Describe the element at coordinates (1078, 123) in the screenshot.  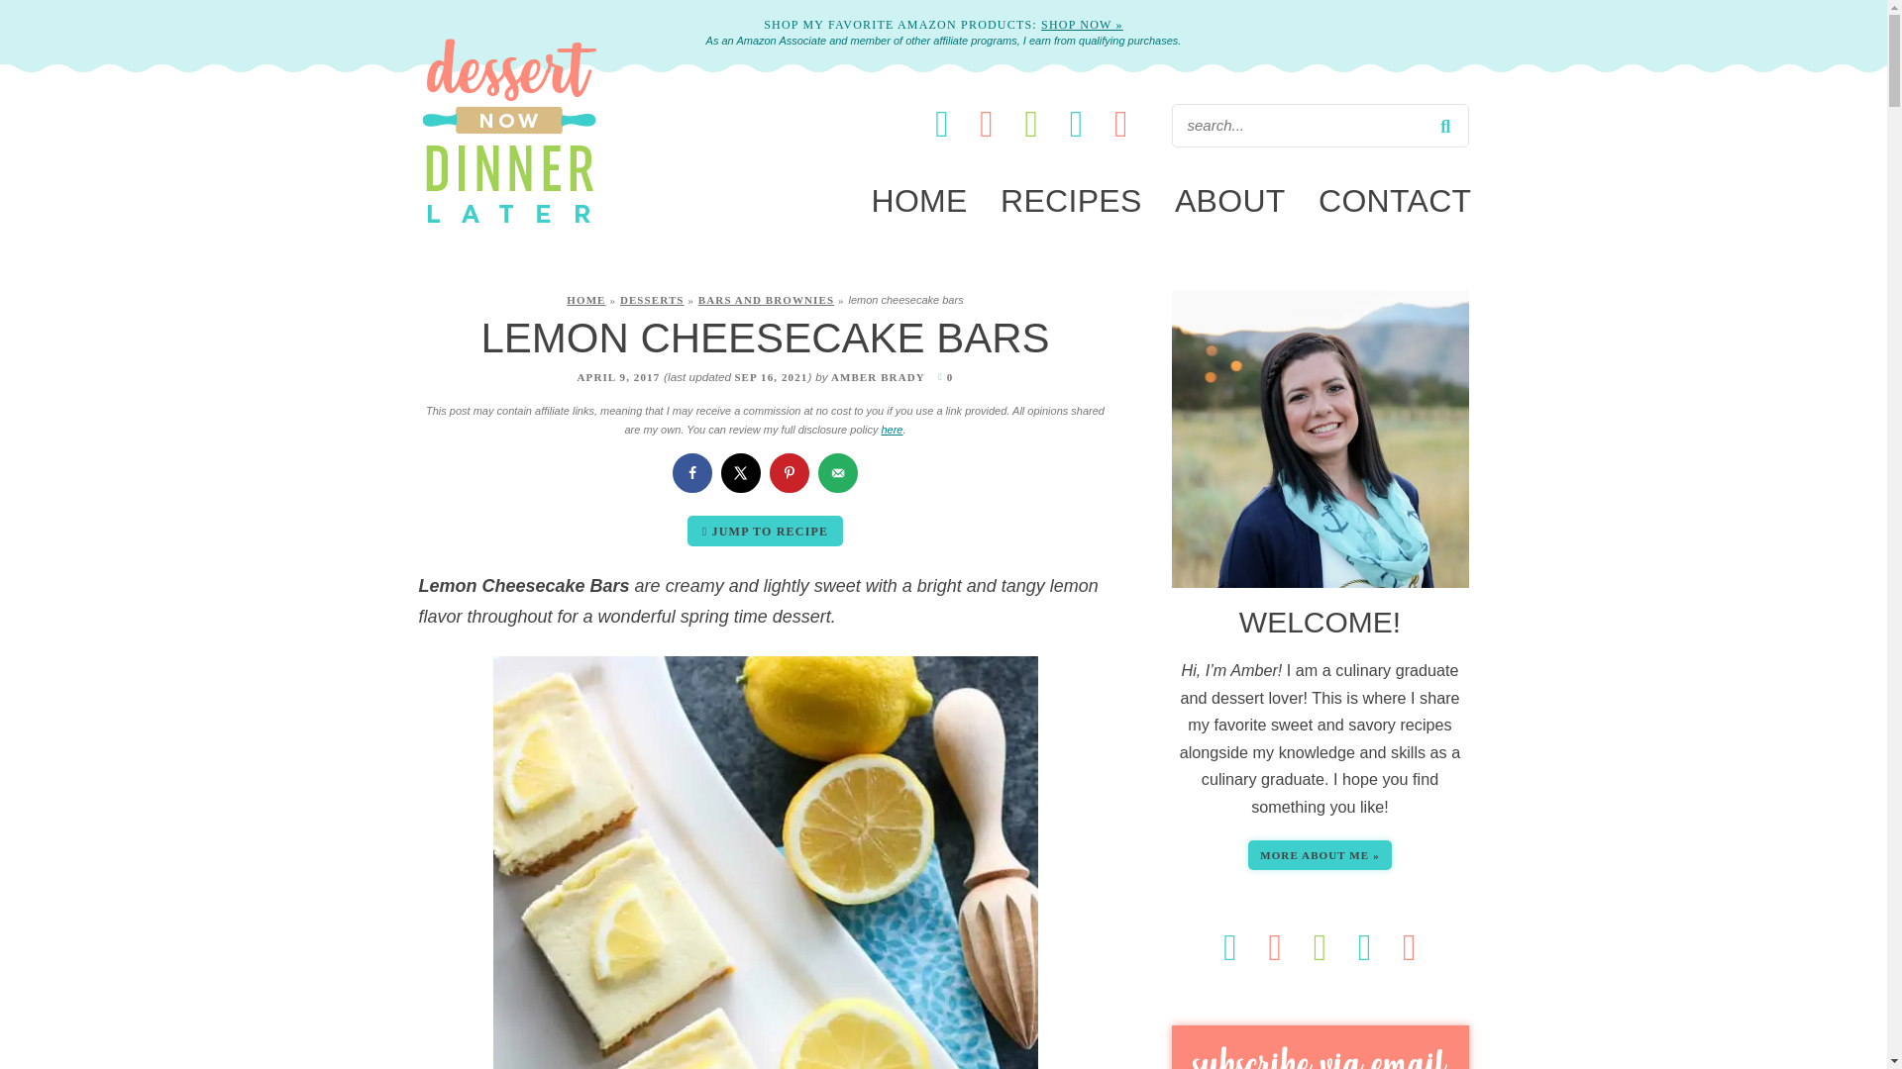
I see `Twitter` at that location.